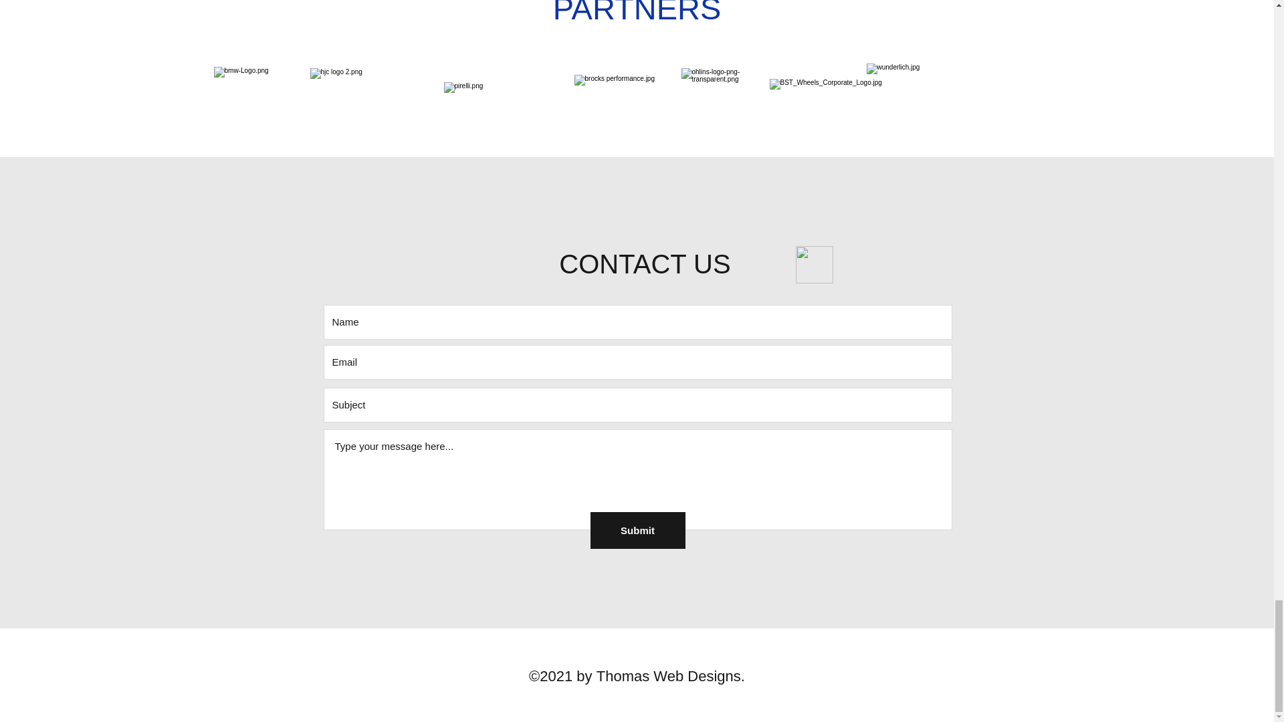  What do you see at coordinates (637, 529) in the screenshot?
I see `Submit` at bounding box center [637, 529].